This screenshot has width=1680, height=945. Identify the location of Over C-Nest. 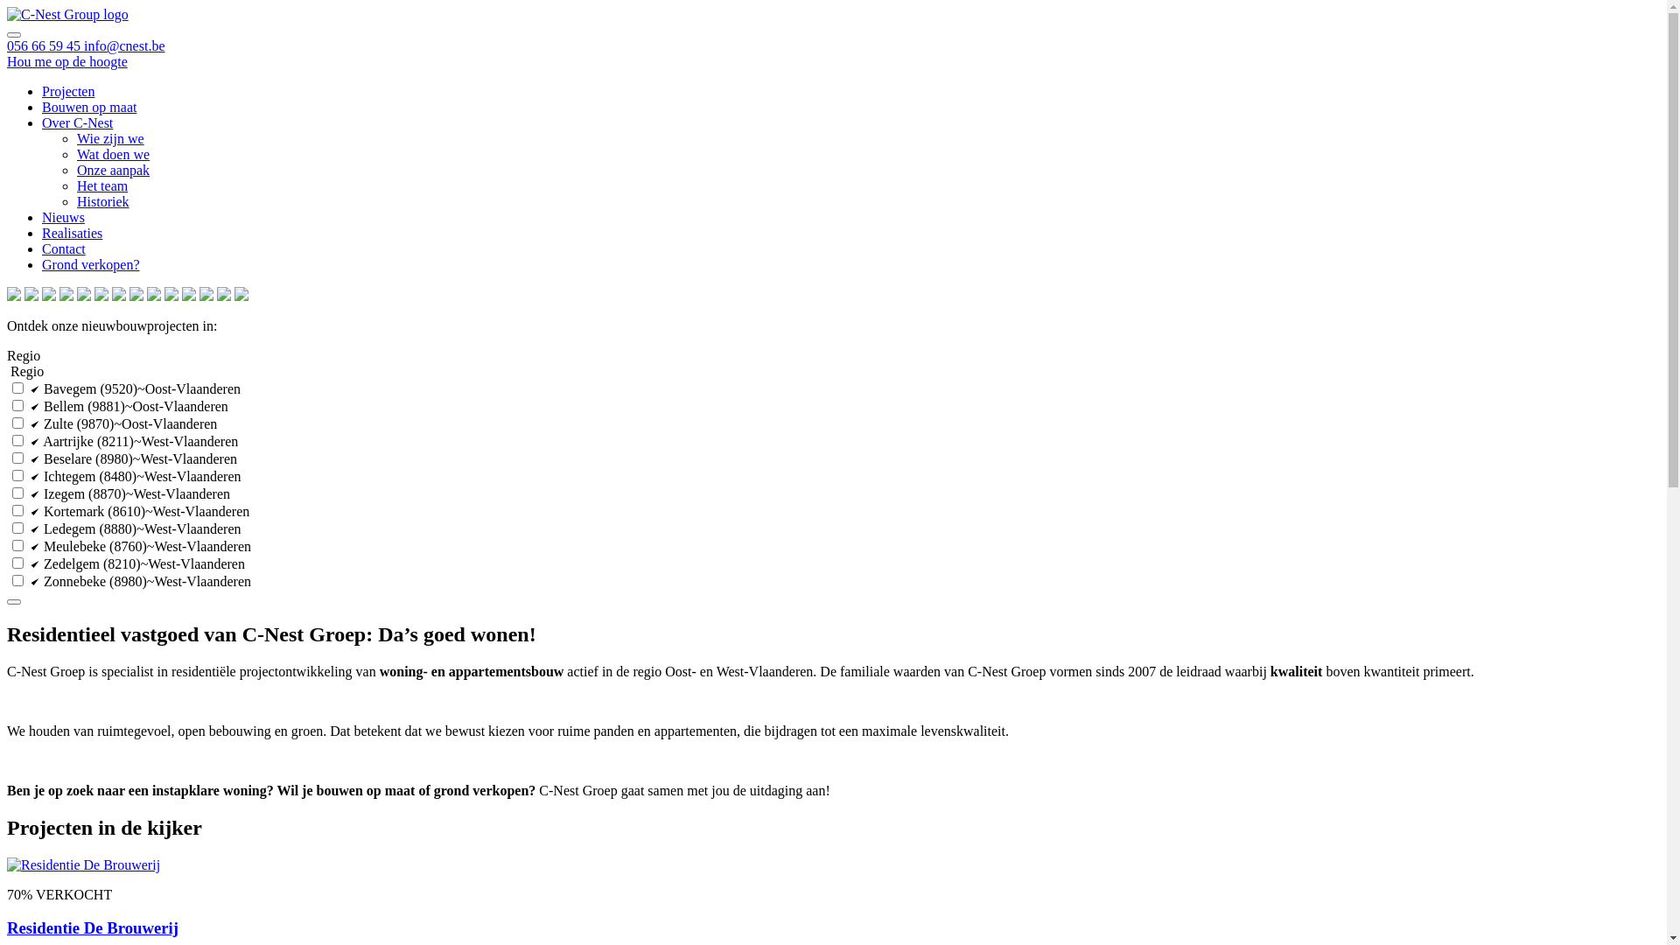
(77, 122).